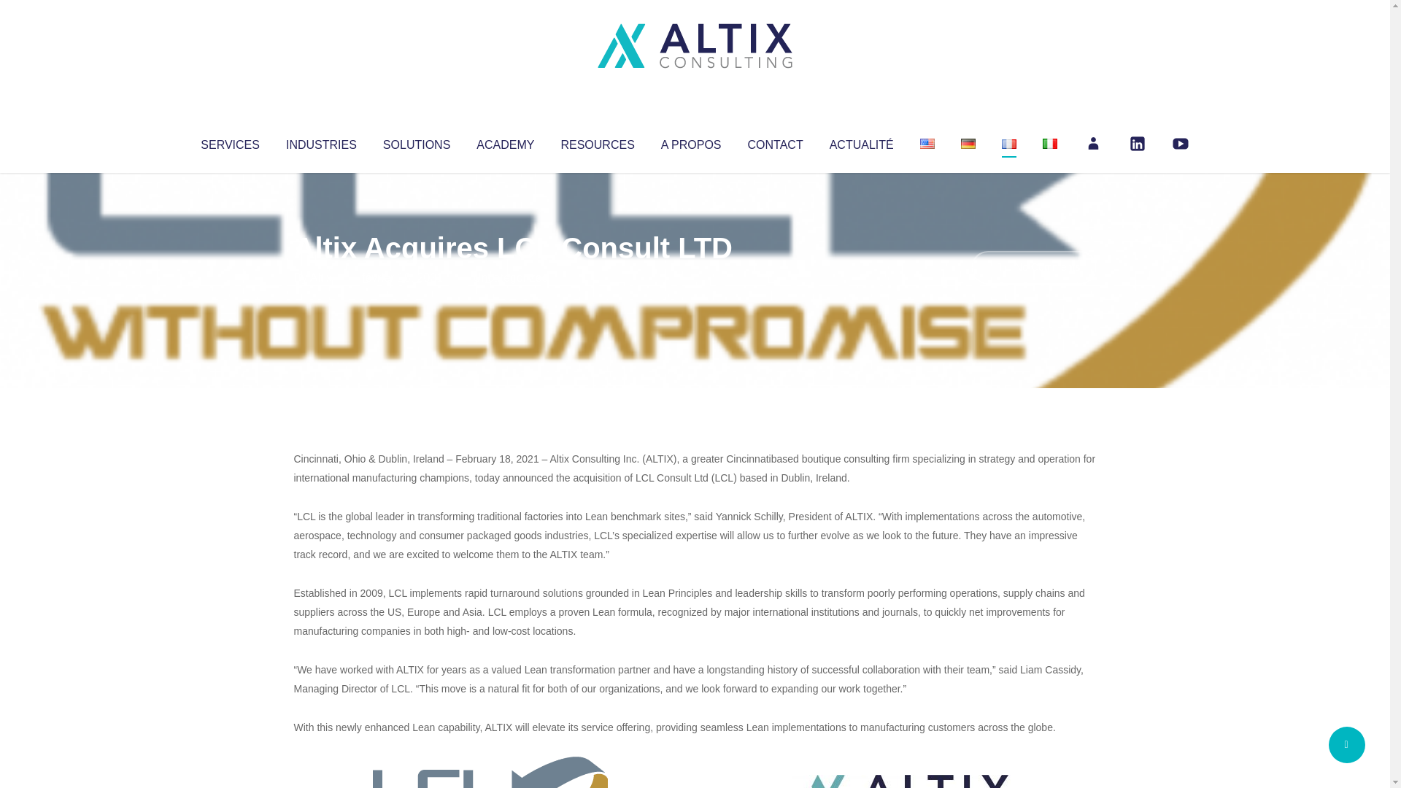 The width and height of the screenshot is (1401, 788). I want to click on Articles par Altix, so click(321, 277).